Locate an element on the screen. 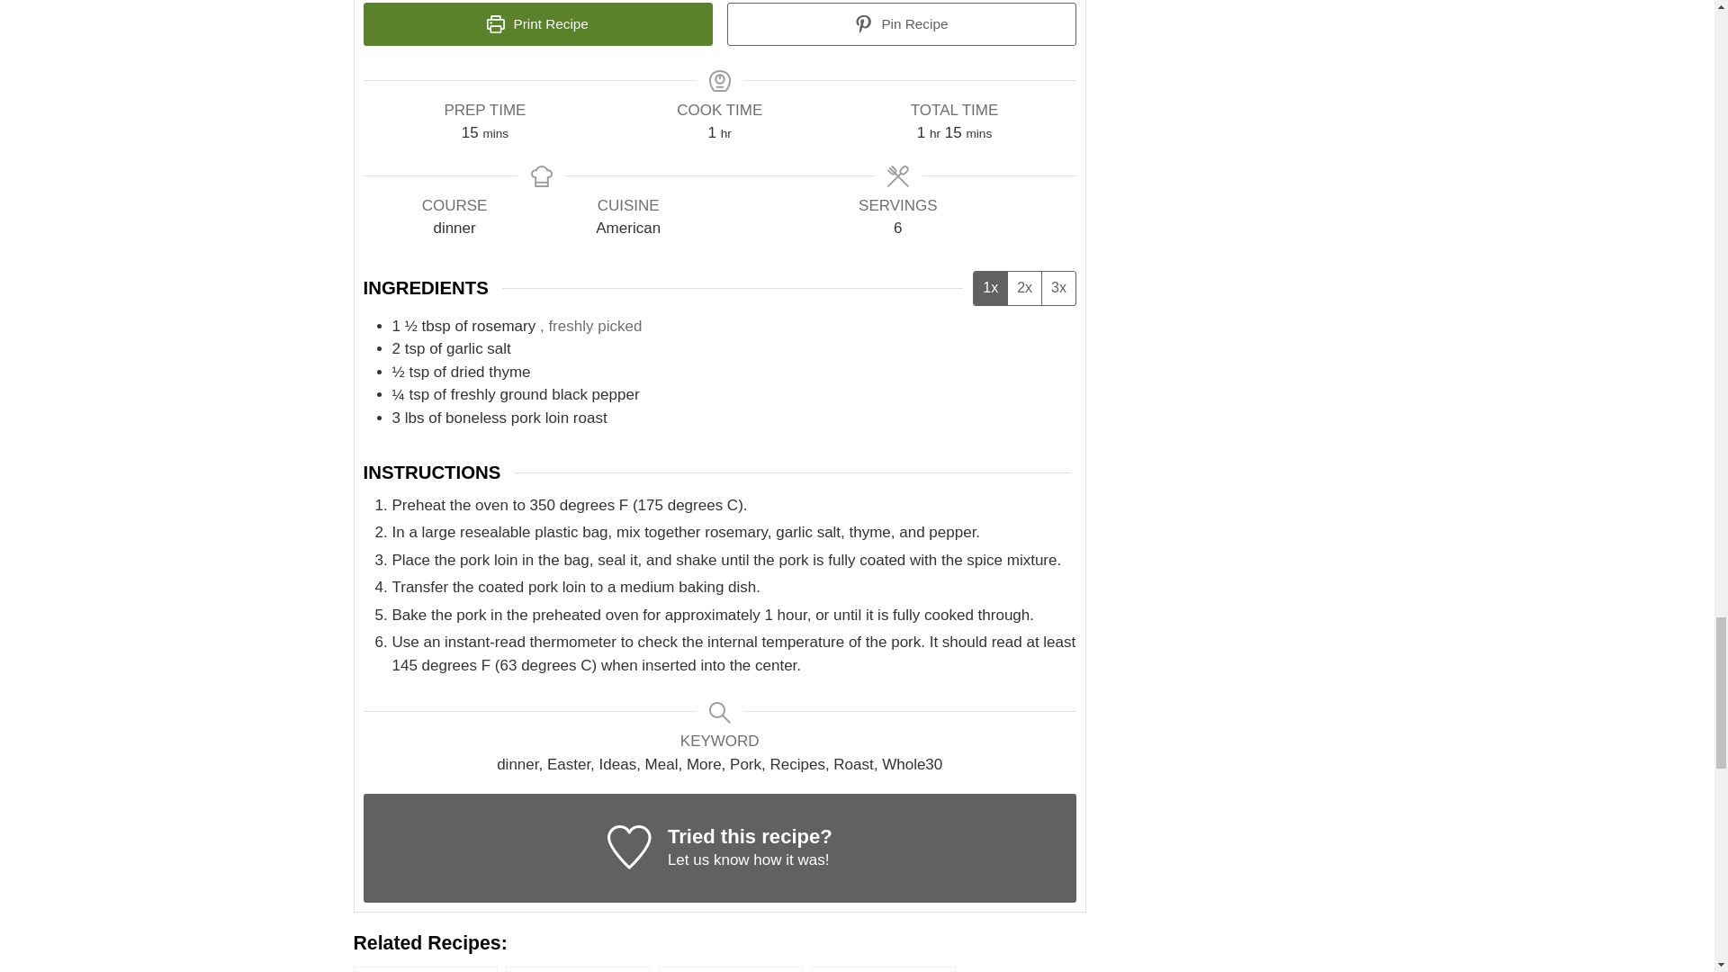 This screenshot has height=972, width=1728. 2x is located at coordinates (1024, 288).